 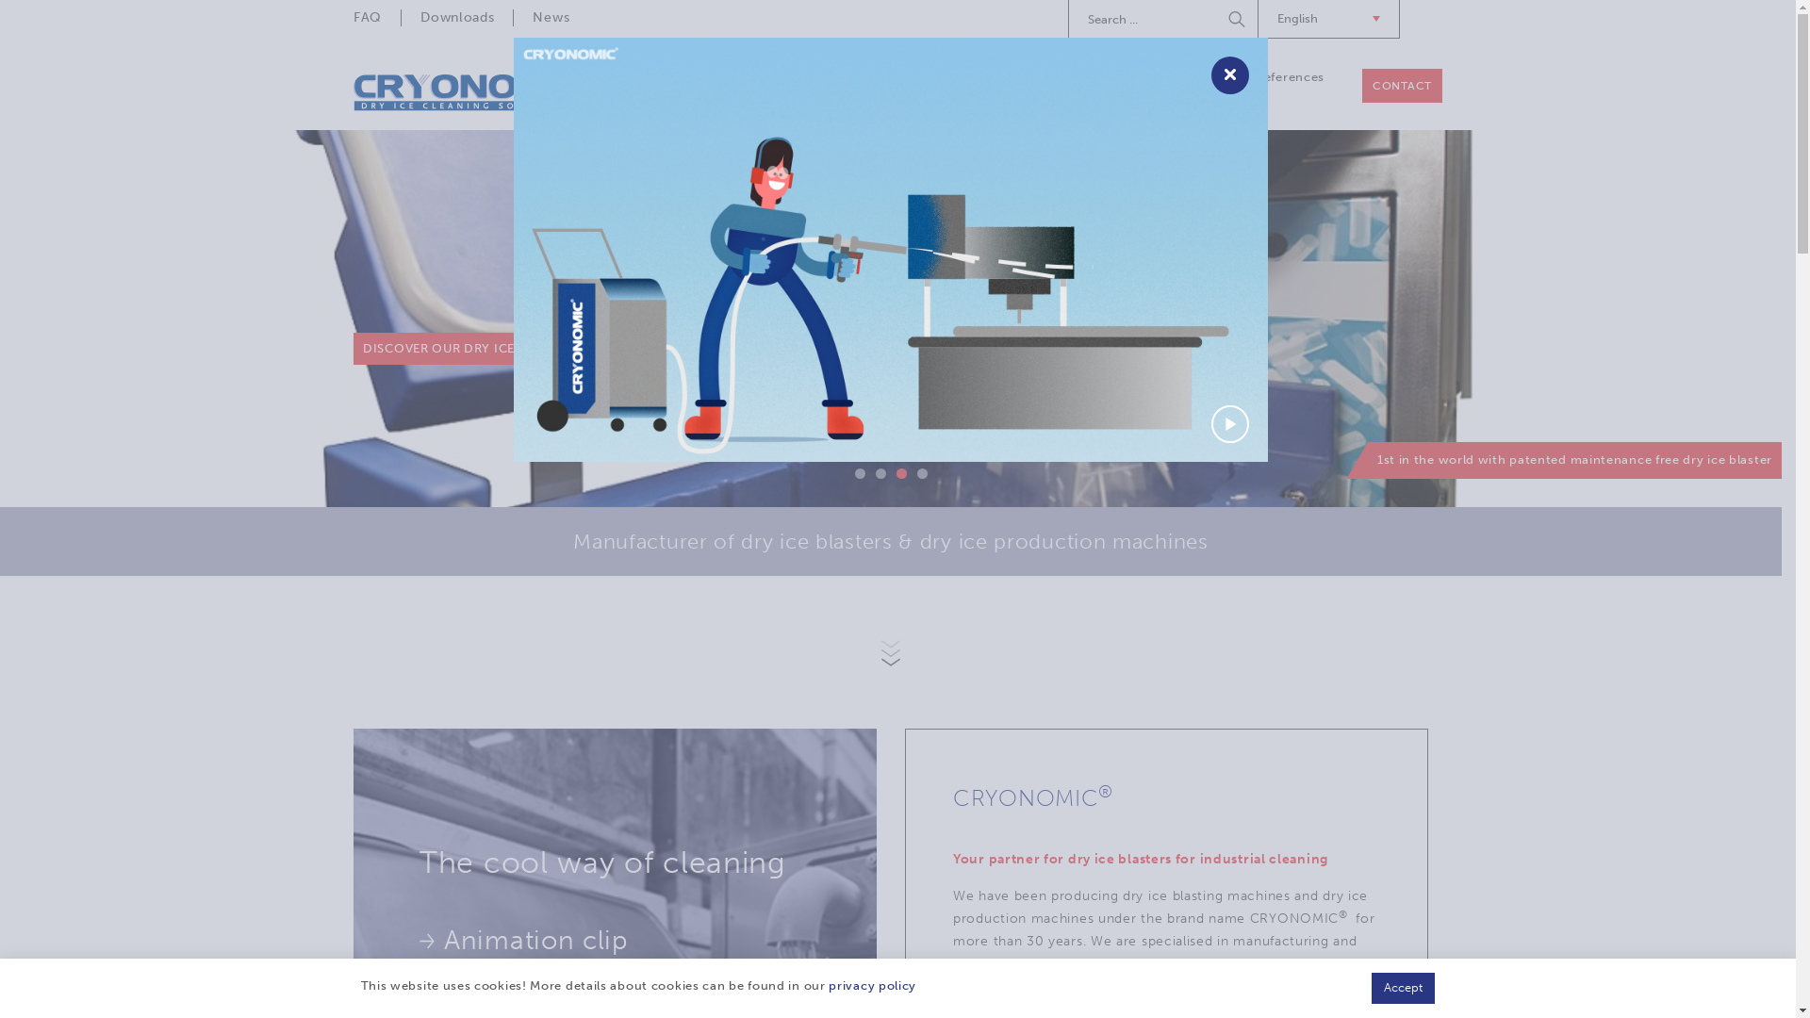 I want to click on References, so click(x=1290, y=77).